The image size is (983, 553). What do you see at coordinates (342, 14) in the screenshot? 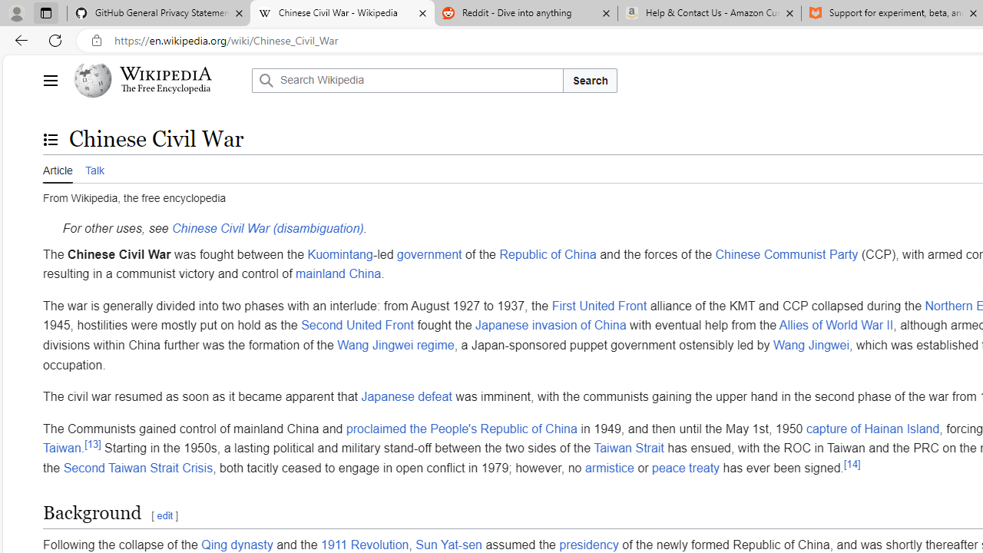
I see `Chinese Civil War - Wikipedia` at bounding box center [342, 14].